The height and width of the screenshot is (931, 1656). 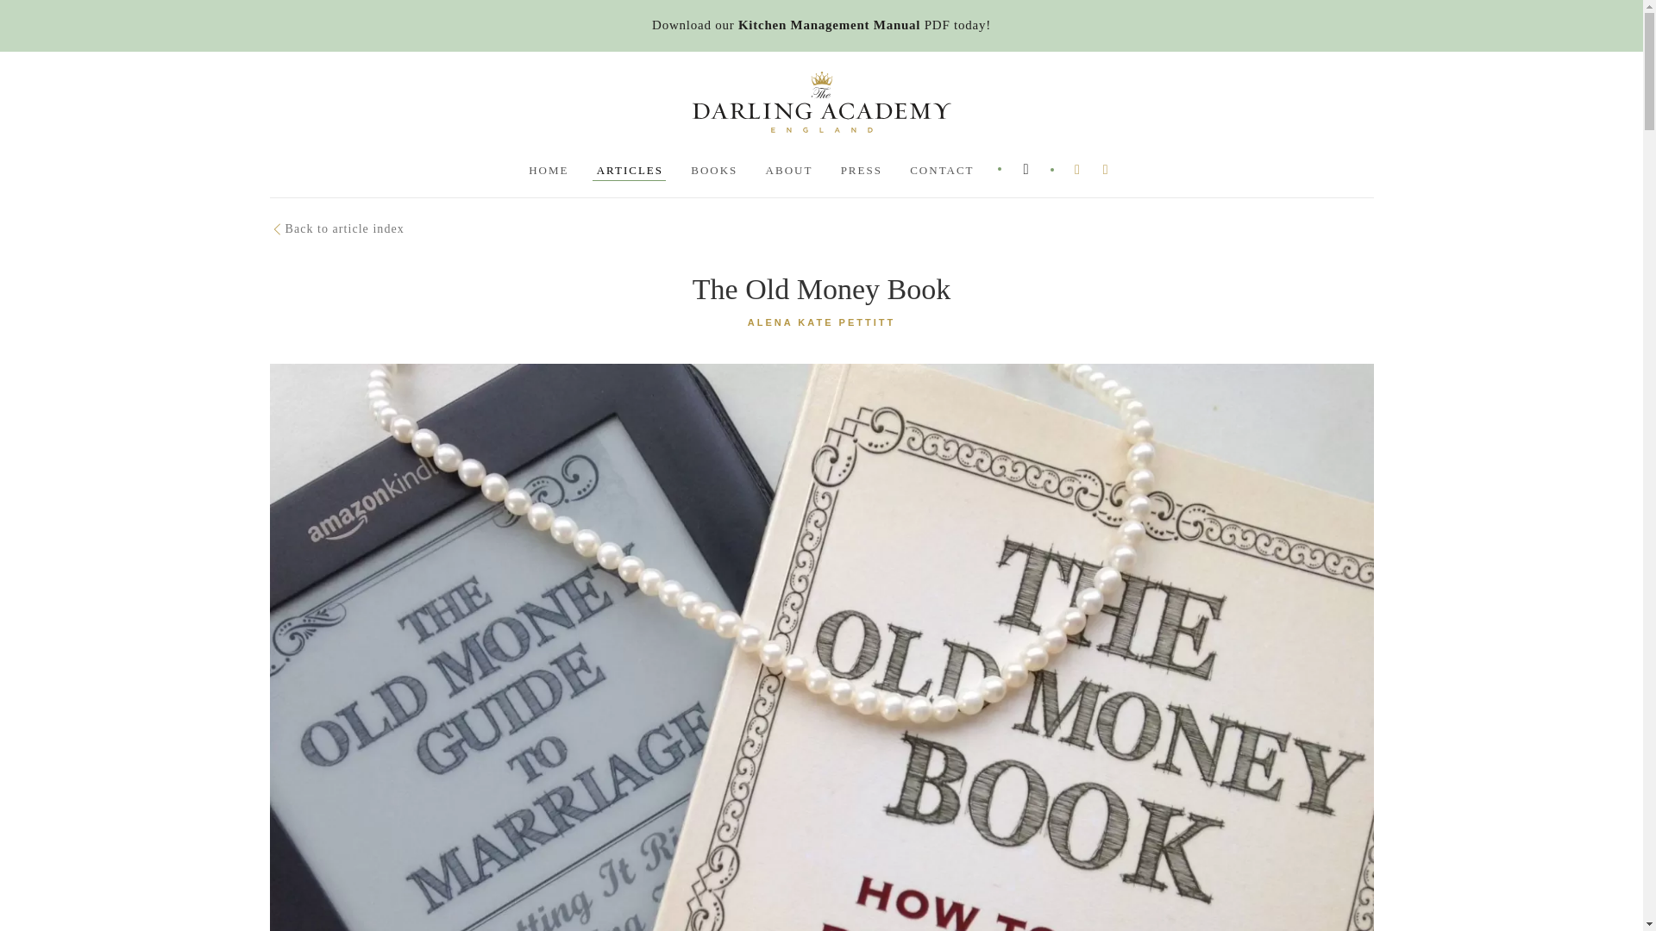 What do you see at coordinates (629, 169) in the screenshot?
I see `Articles` at bounding box center [629, 169].